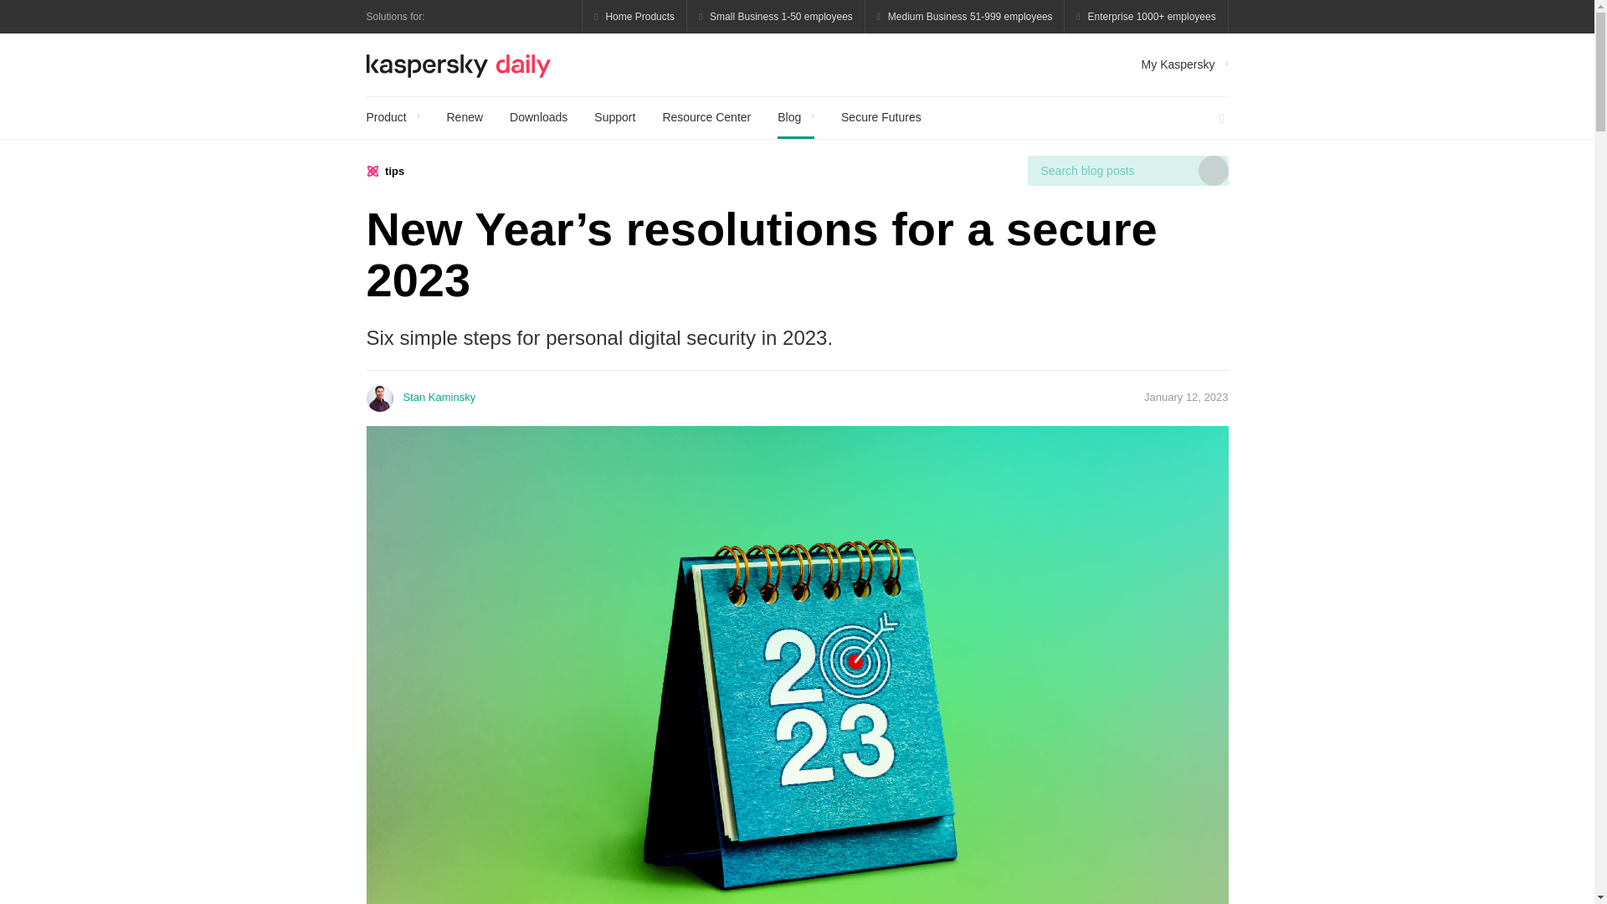 Image resolution: width=1607 pixels, height=904 pixels. Describe the element at coordinates (634, 17) in the screenshot. I see `Home Products` at that location.